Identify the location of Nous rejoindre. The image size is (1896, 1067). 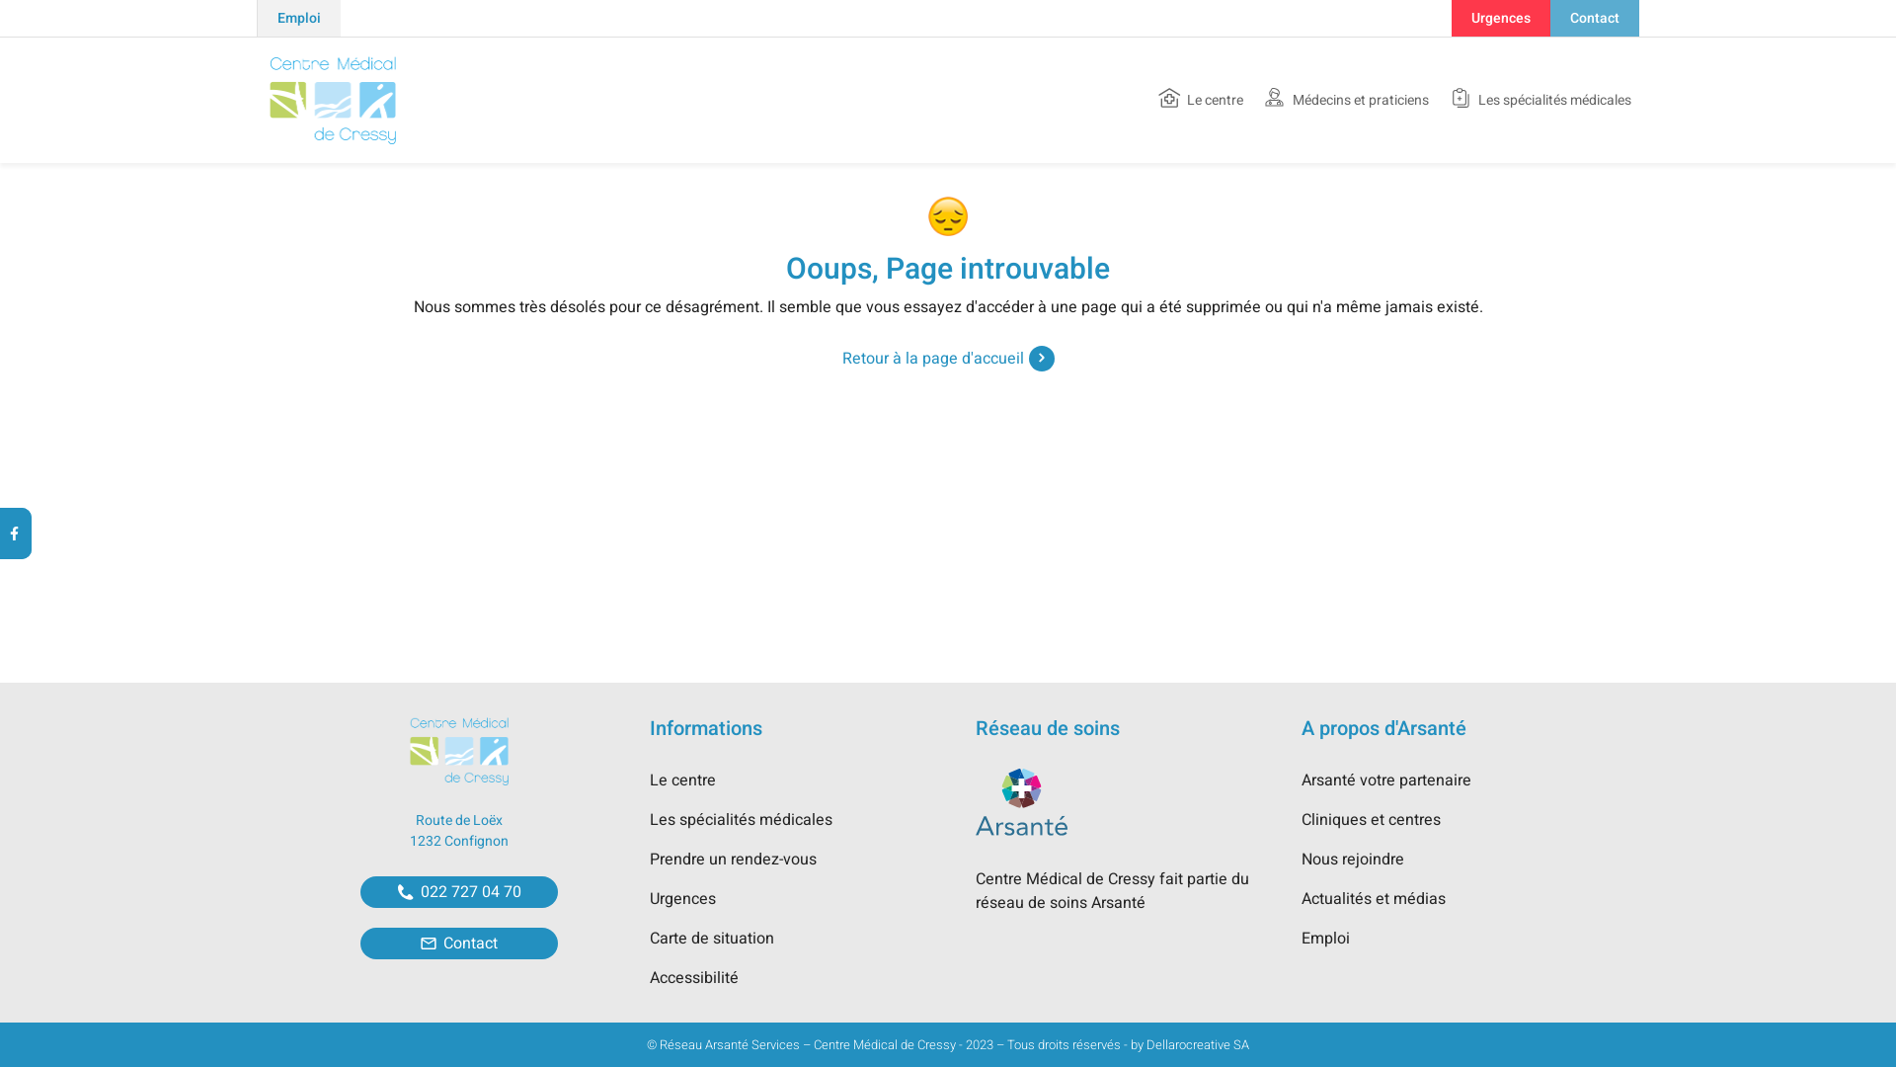
(1353, 860).